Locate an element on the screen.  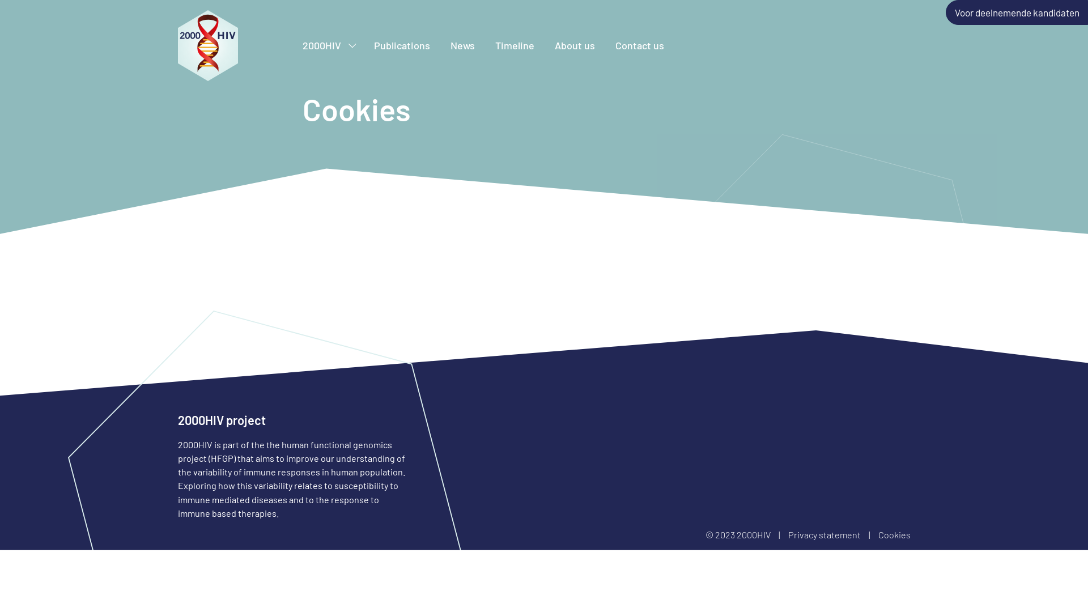
Contact us is located at coordinates (640, 45).